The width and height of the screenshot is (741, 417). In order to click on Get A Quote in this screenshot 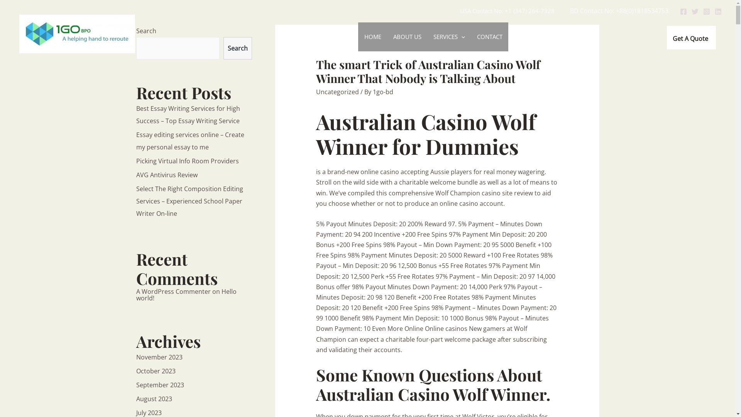, I will do `click(692, 38)`.